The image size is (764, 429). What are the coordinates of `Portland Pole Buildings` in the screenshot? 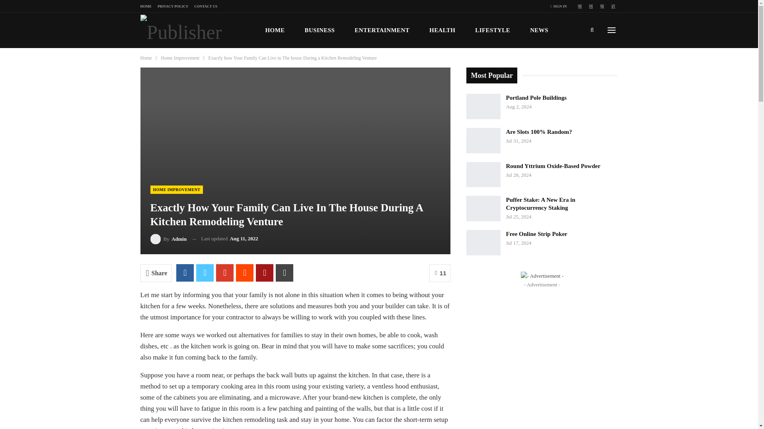 It's located at (483, 106).